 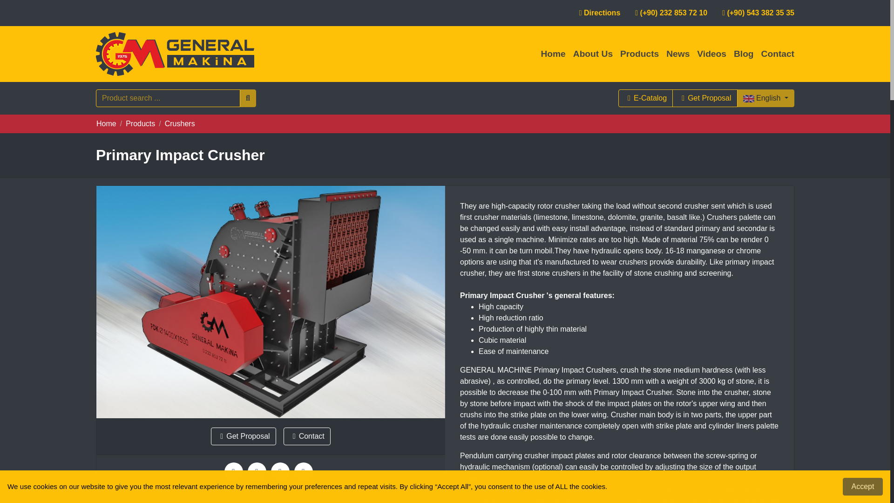 I want to click on Home, so click(x=553, y=54).